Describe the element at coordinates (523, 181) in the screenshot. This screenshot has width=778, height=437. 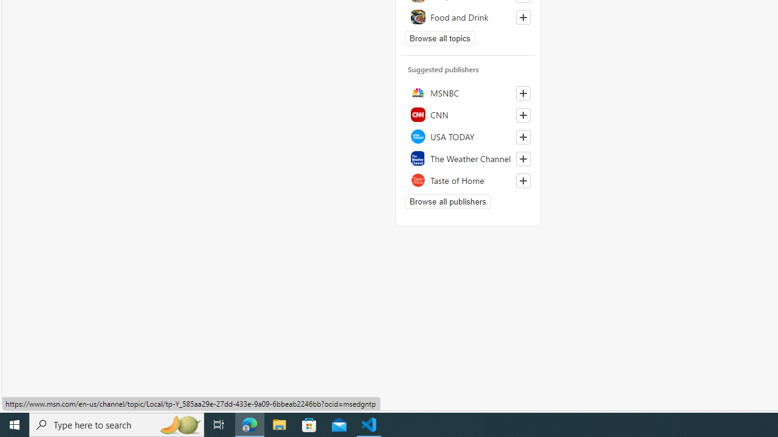
I see `Follow this source` at that location.